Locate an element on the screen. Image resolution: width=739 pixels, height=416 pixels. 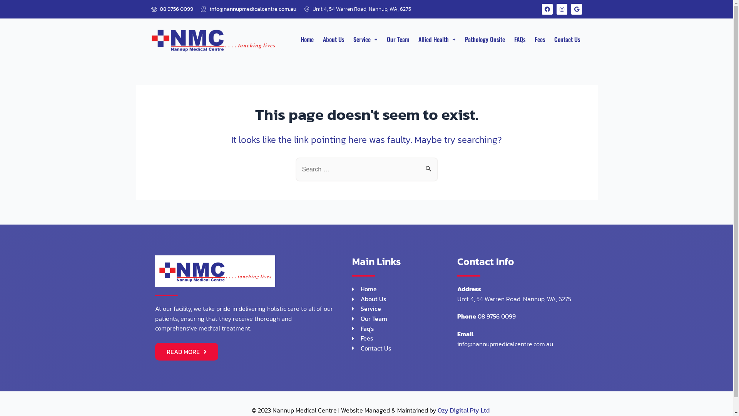
Pathology Onsite is located at coordinates (485, 39).